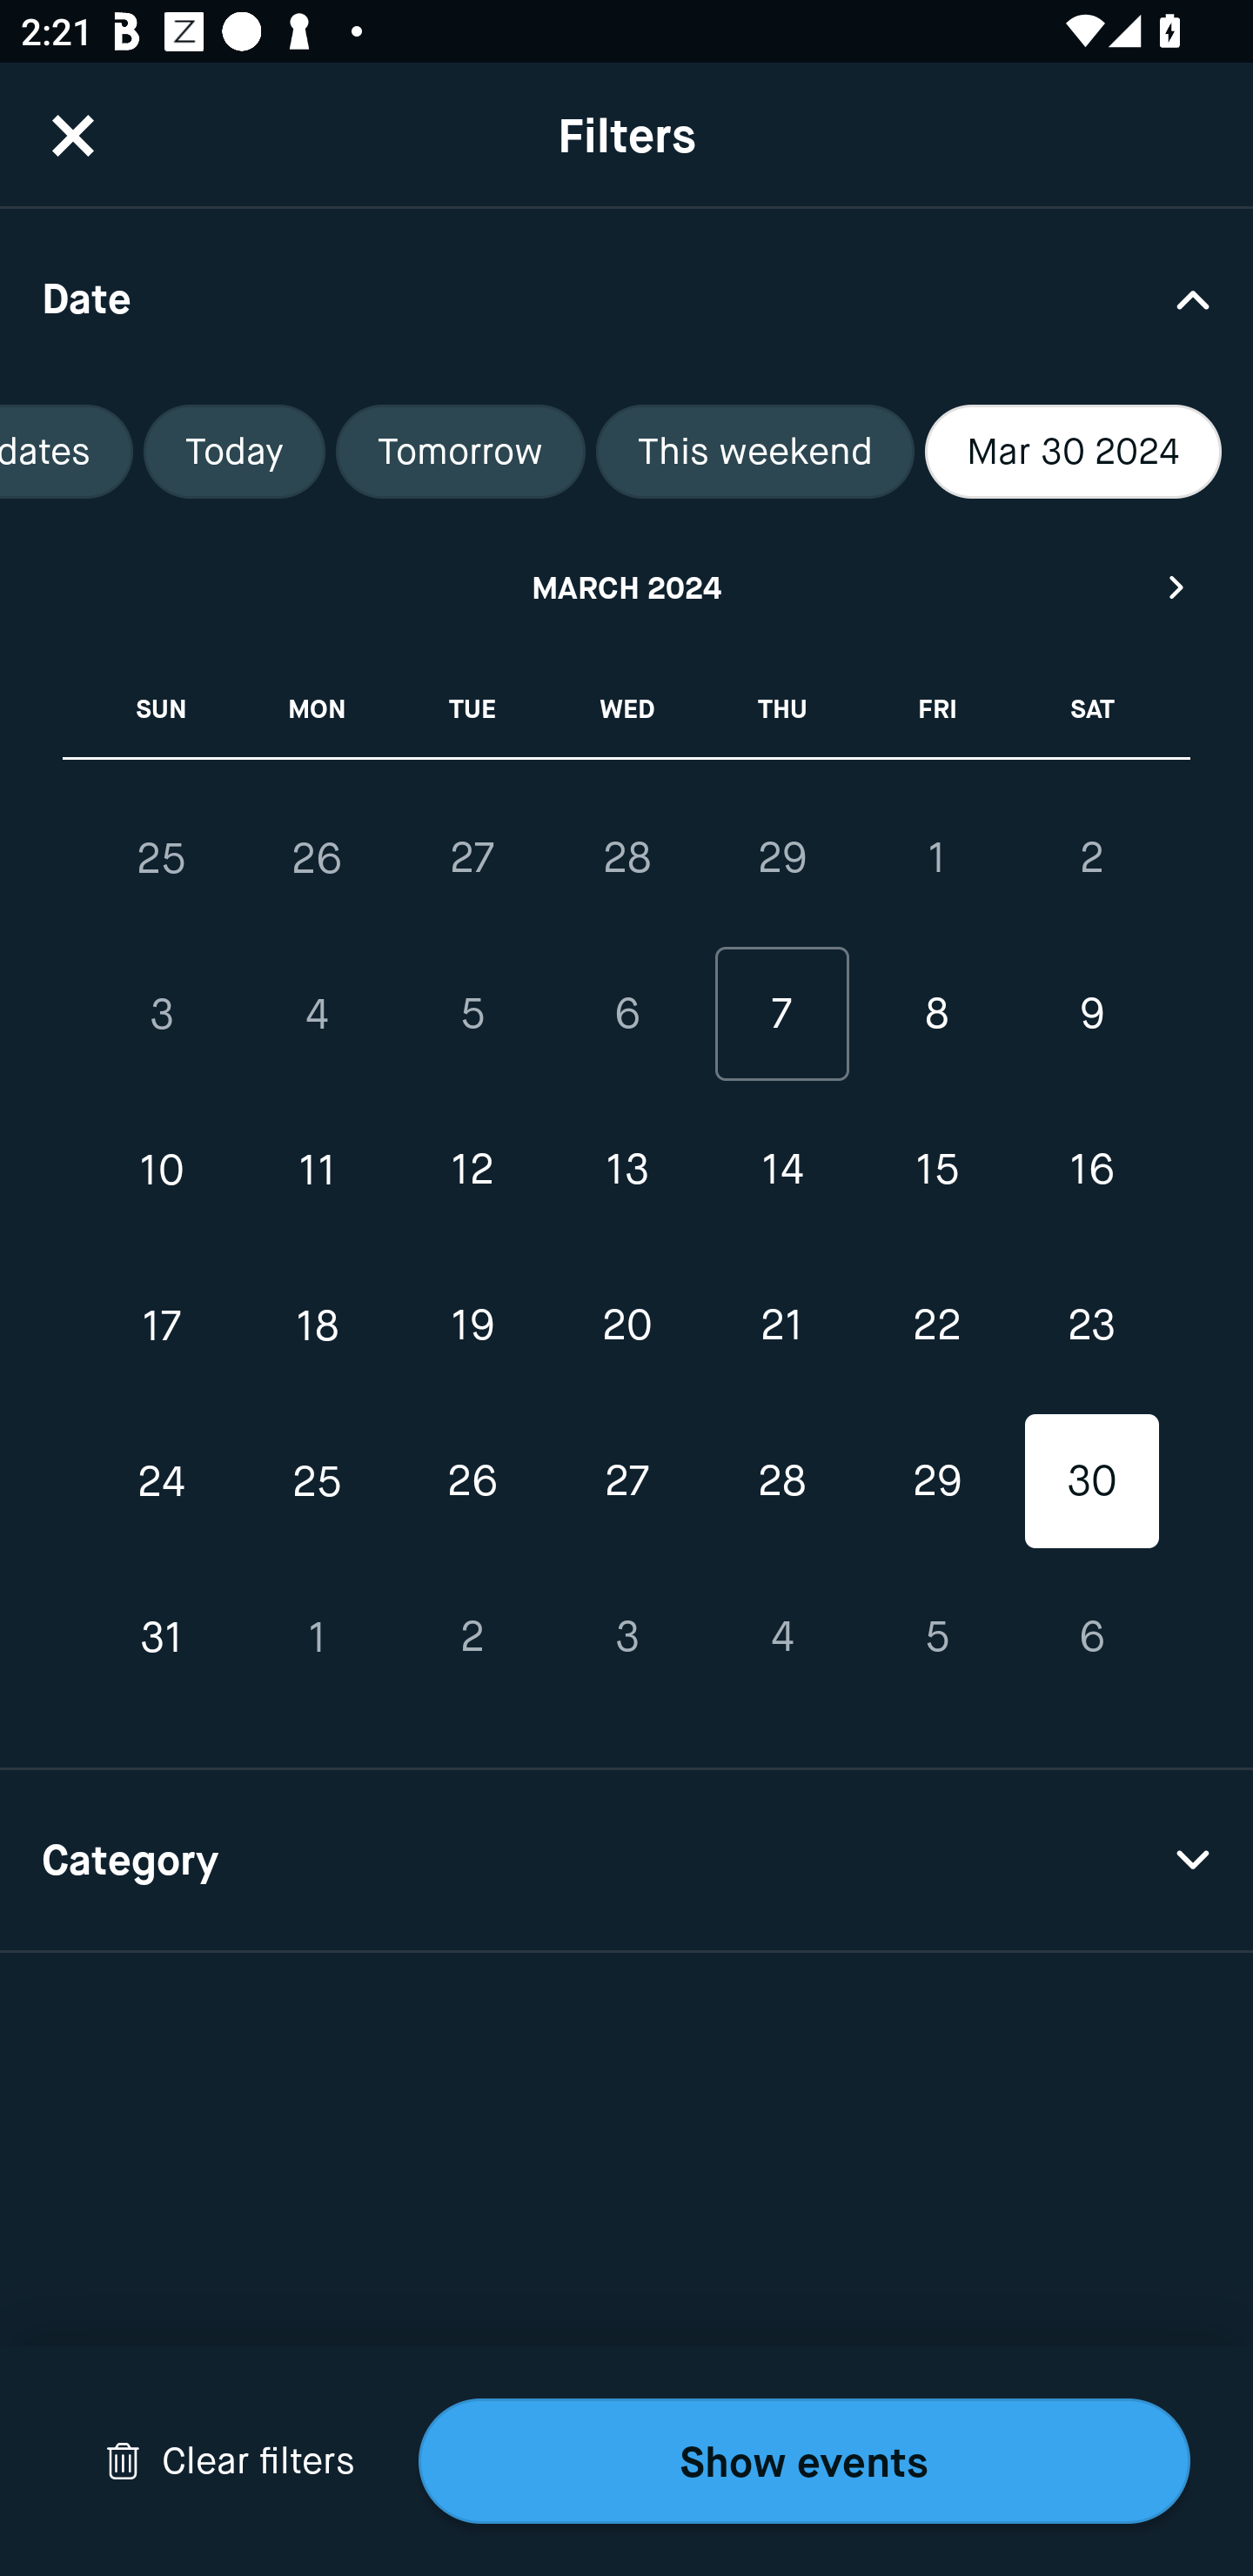 This screenshot has height=2576, width=1253. Describe the element at coordinates (317, 858) in the screenshot. I see `26` at that location.